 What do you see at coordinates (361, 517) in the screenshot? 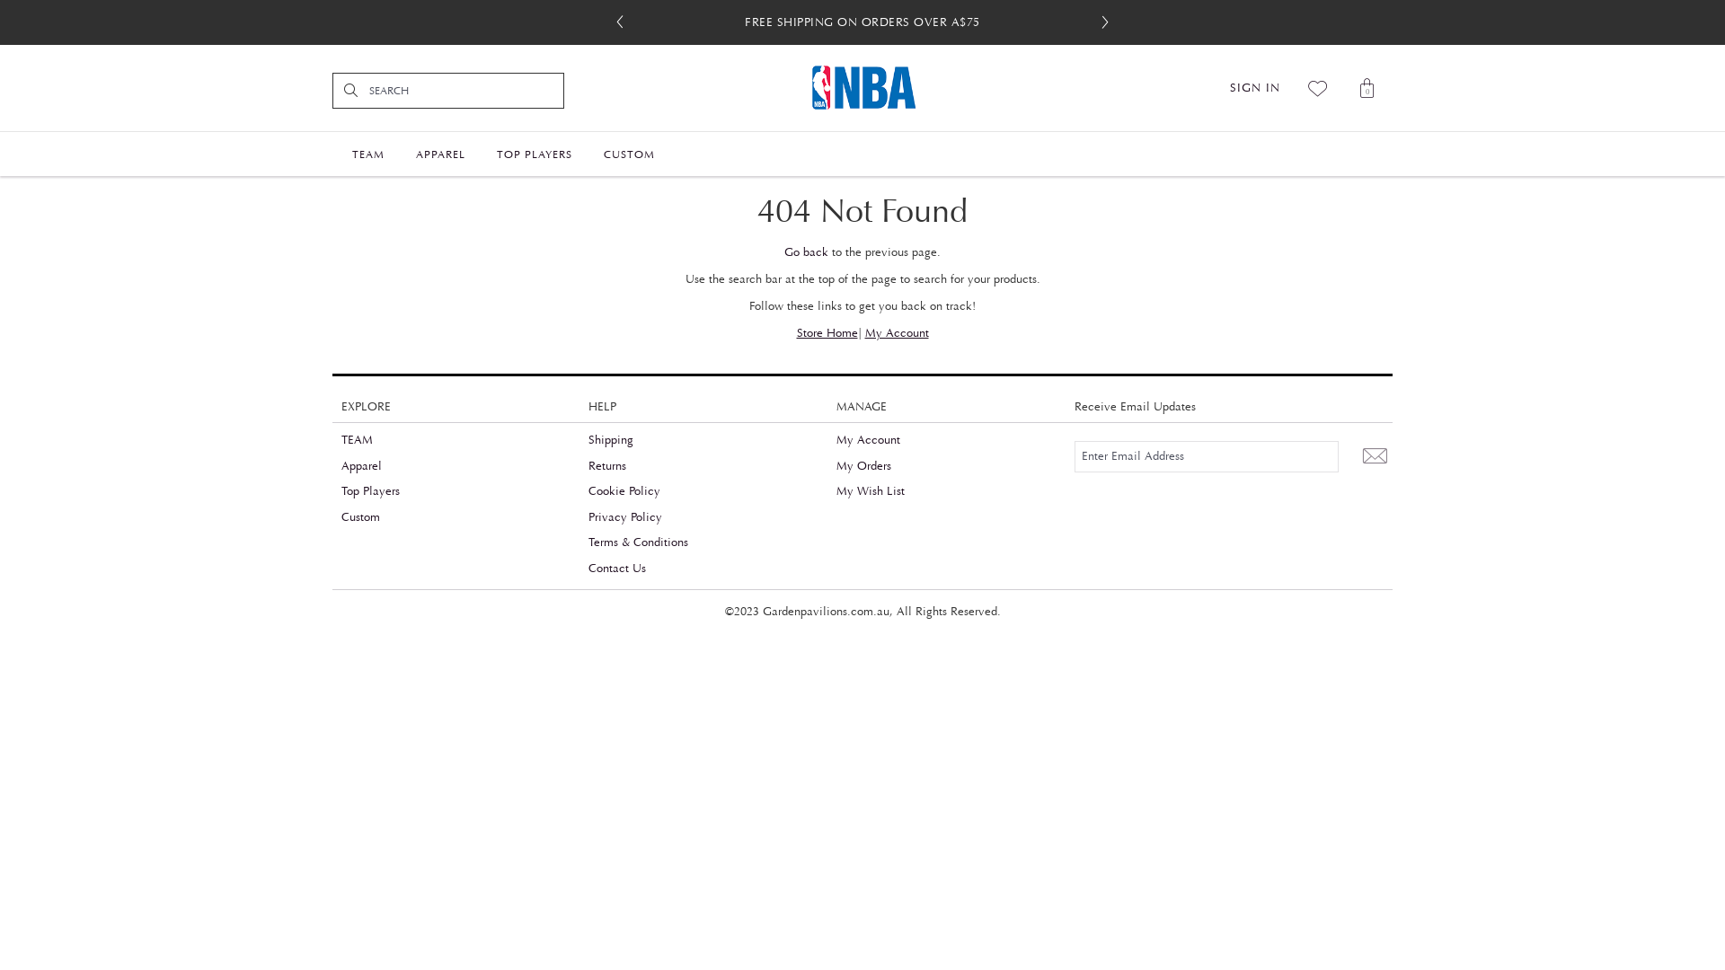
I see `Custom` at bounding box center [361, 517].